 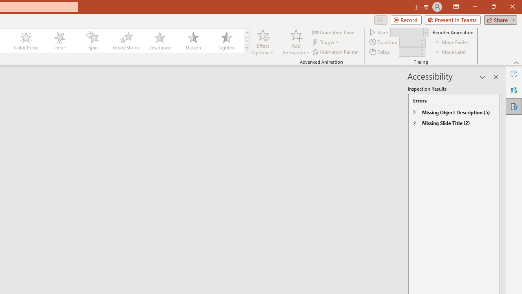 I want to click on More, so click(x=421, y=49).